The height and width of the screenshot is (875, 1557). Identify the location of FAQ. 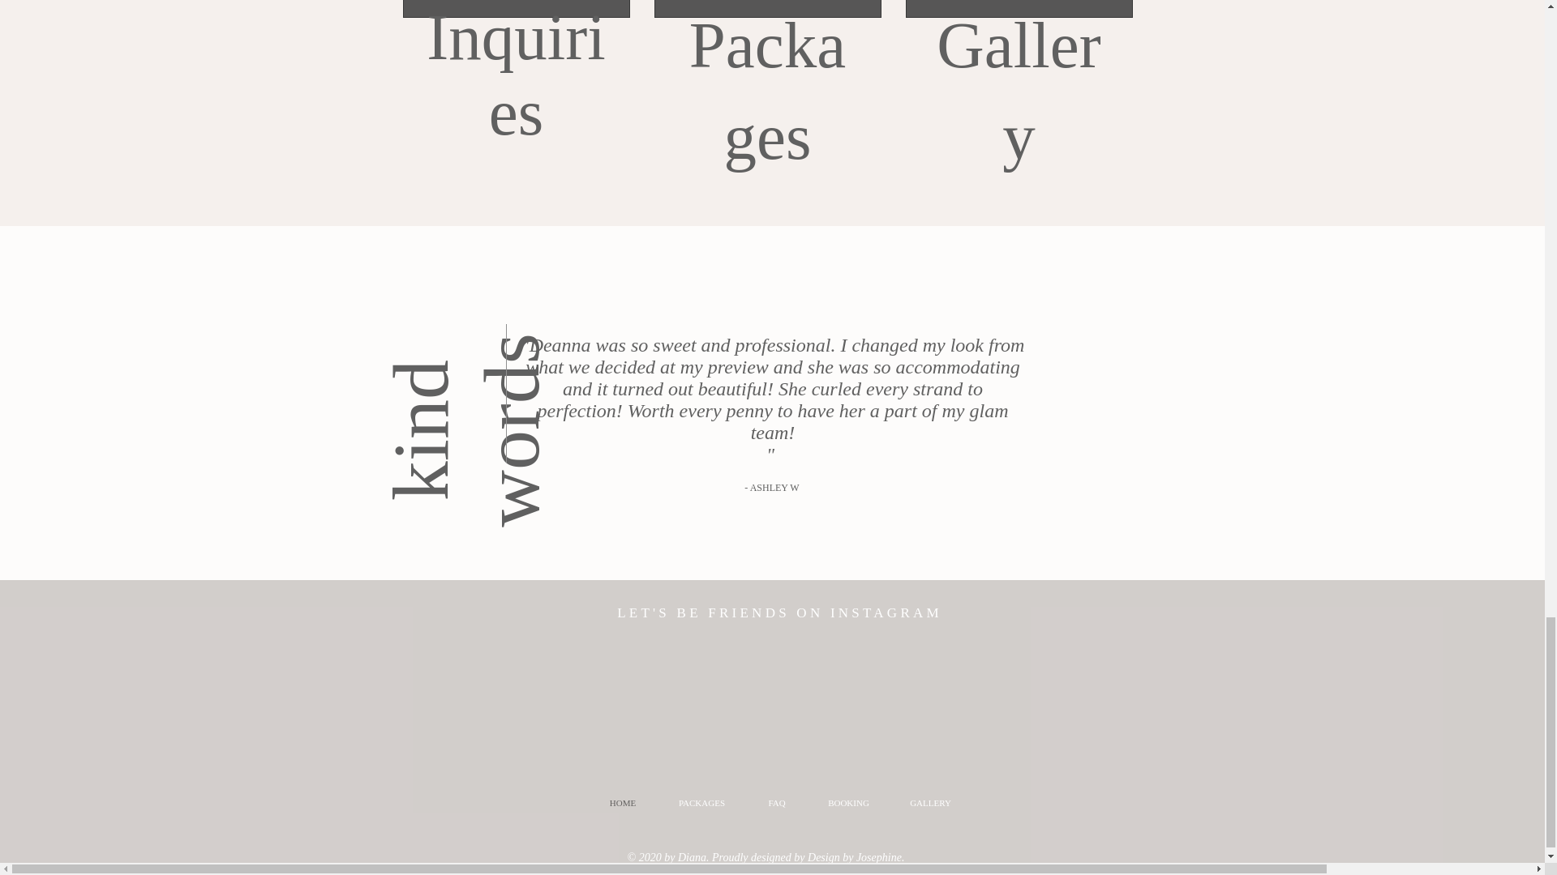
(775, 802).